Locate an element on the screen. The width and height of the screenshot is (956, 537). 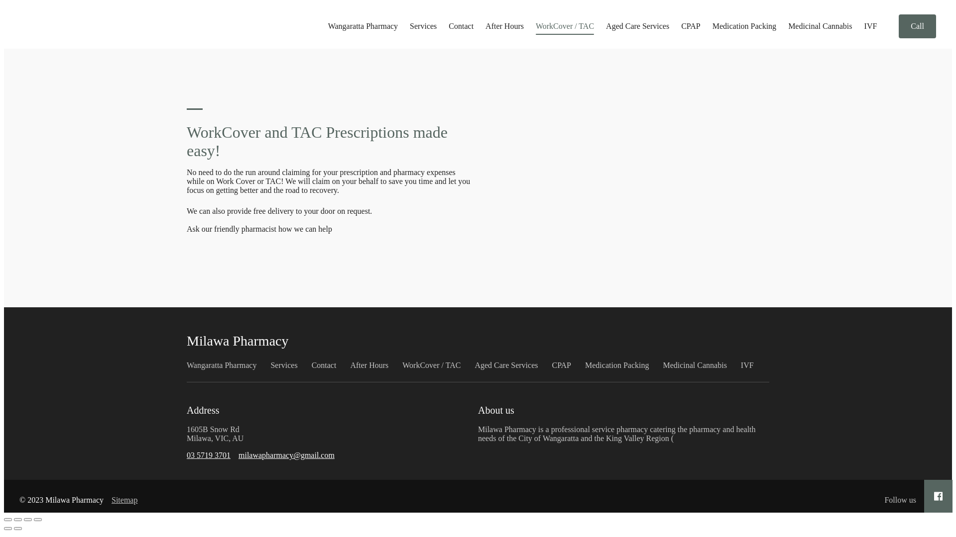
Medicinal Cannabis is located at coordinates (695, 365).